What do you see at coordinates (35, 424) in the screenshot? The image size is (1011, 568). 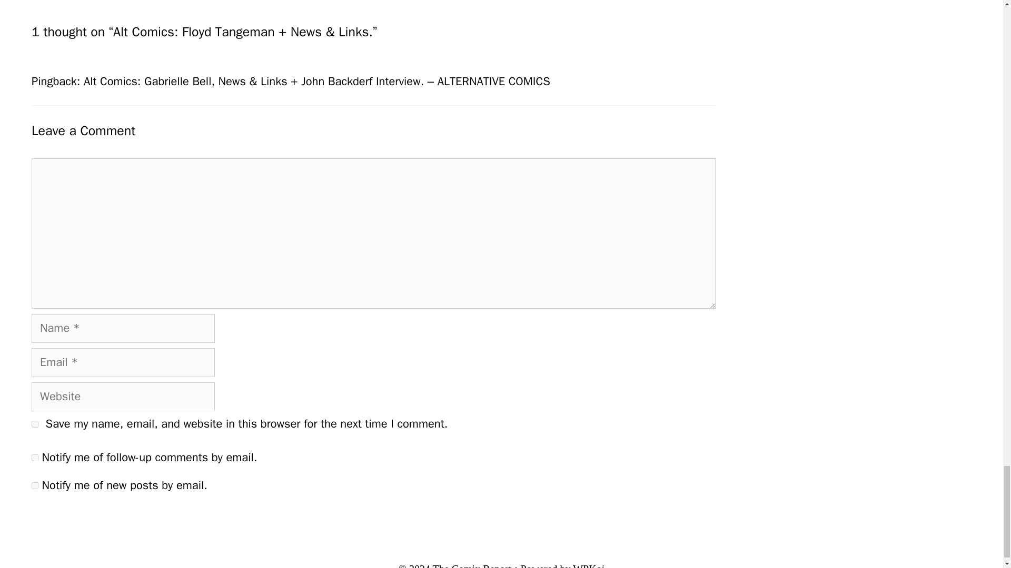 I see `yes` at bounding box center [35, 424].